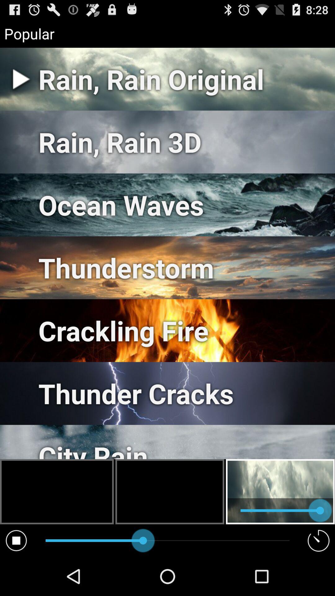 The height and width of the screenshot is (596, 335). I want to click on select the middle box in bottom of page, so click(170, 492).